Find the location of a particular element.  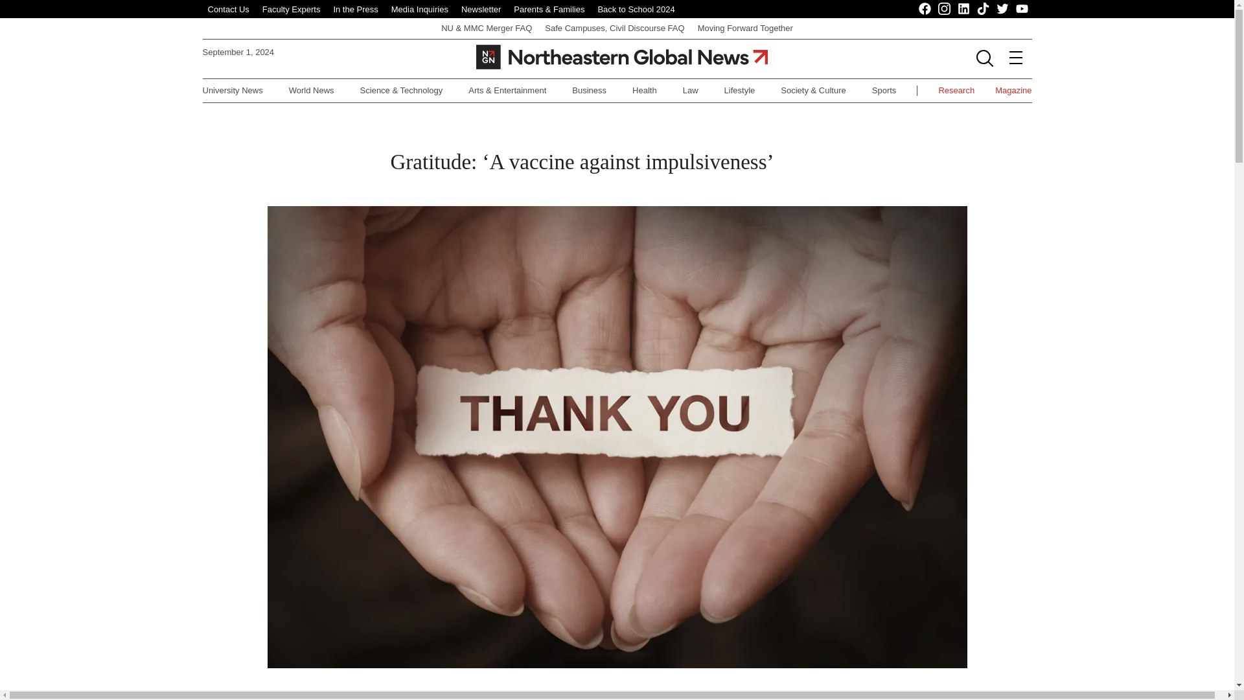

Twitter is located at coordinates (1002, 9).